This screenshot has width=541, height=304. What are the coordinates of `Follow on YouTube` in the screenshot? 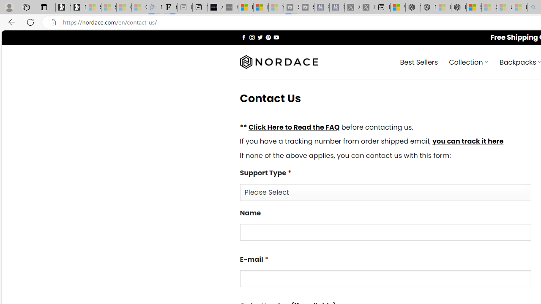 It's located at (276, 37).